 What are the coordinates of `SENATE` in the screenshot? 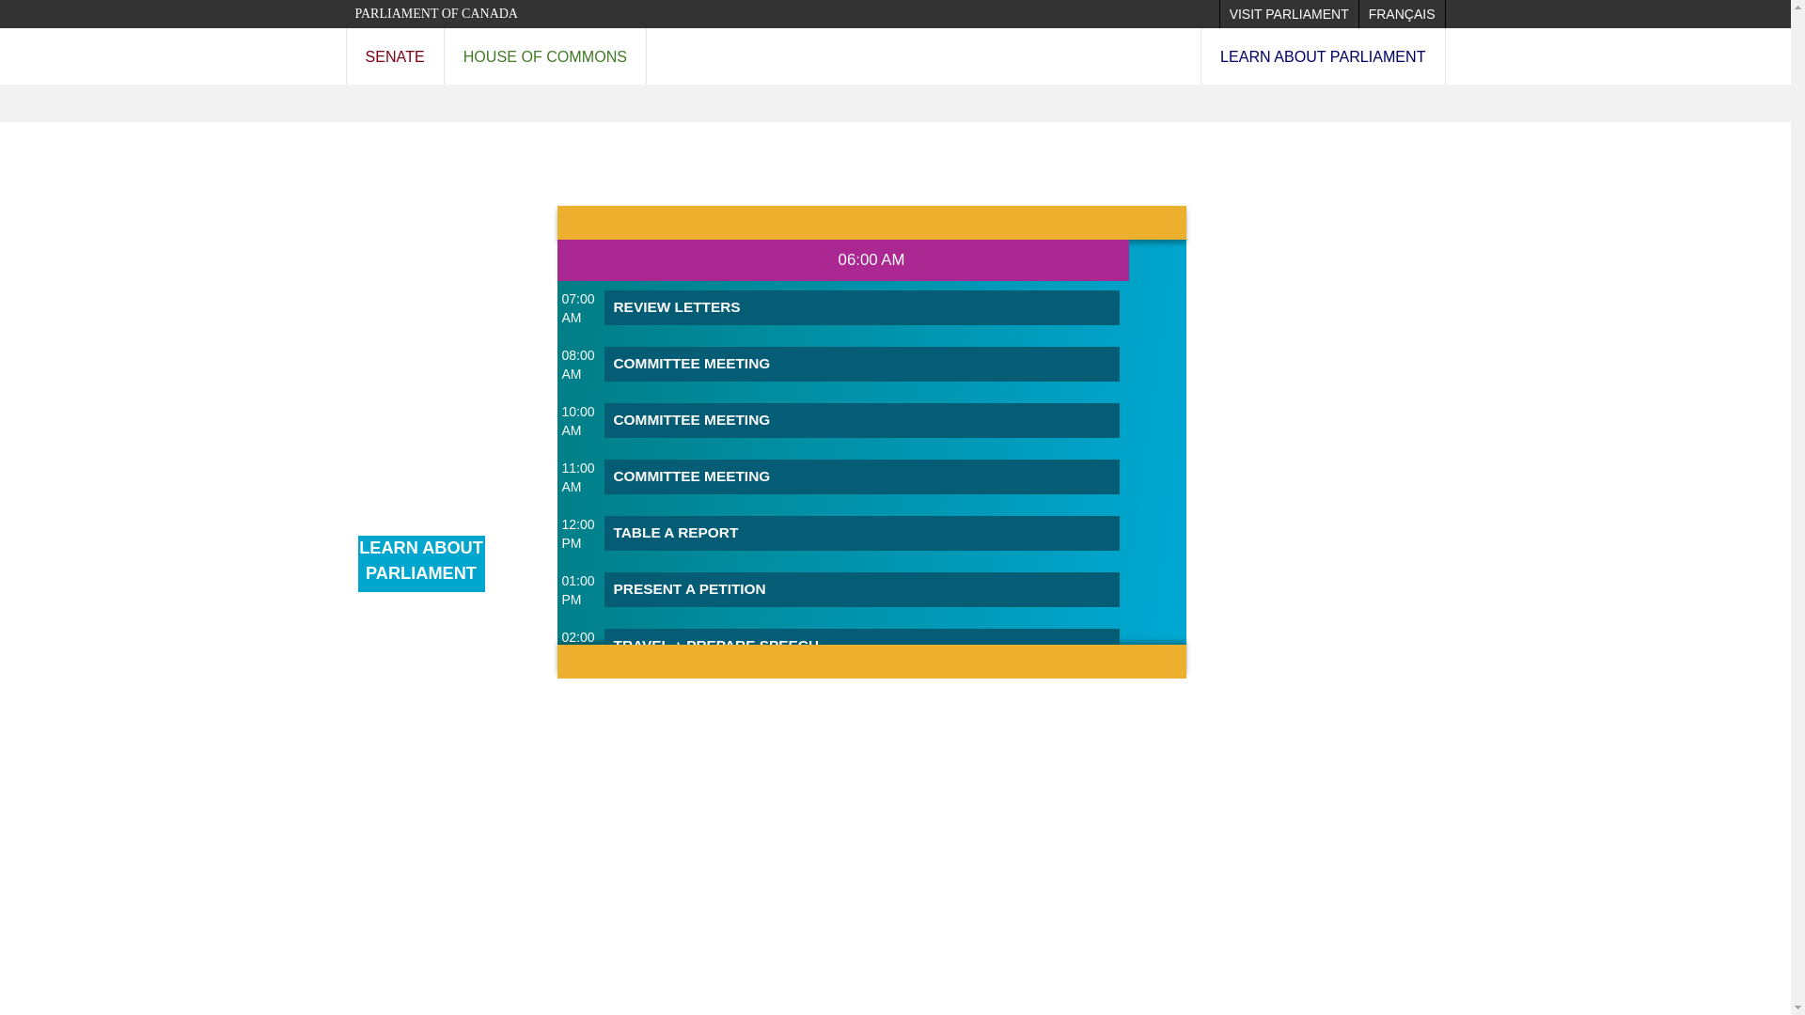 It's located at (394, 56).